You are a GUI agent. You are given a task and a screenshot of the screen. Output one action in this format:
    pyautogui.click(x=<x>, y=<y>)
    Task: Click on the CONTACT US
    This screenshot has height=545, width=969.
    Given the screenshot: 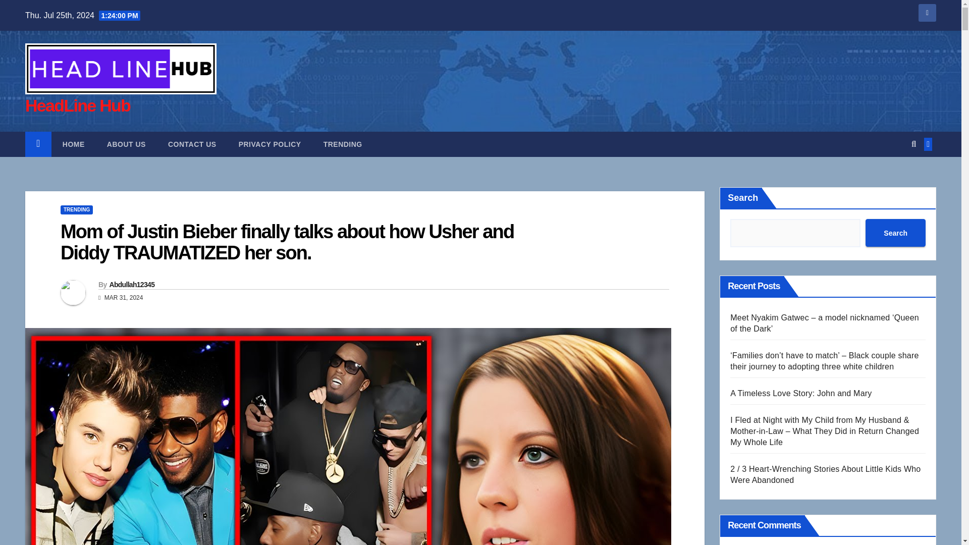 What is the action you would take?
    pyautogui.click(x=192, y=144)
    